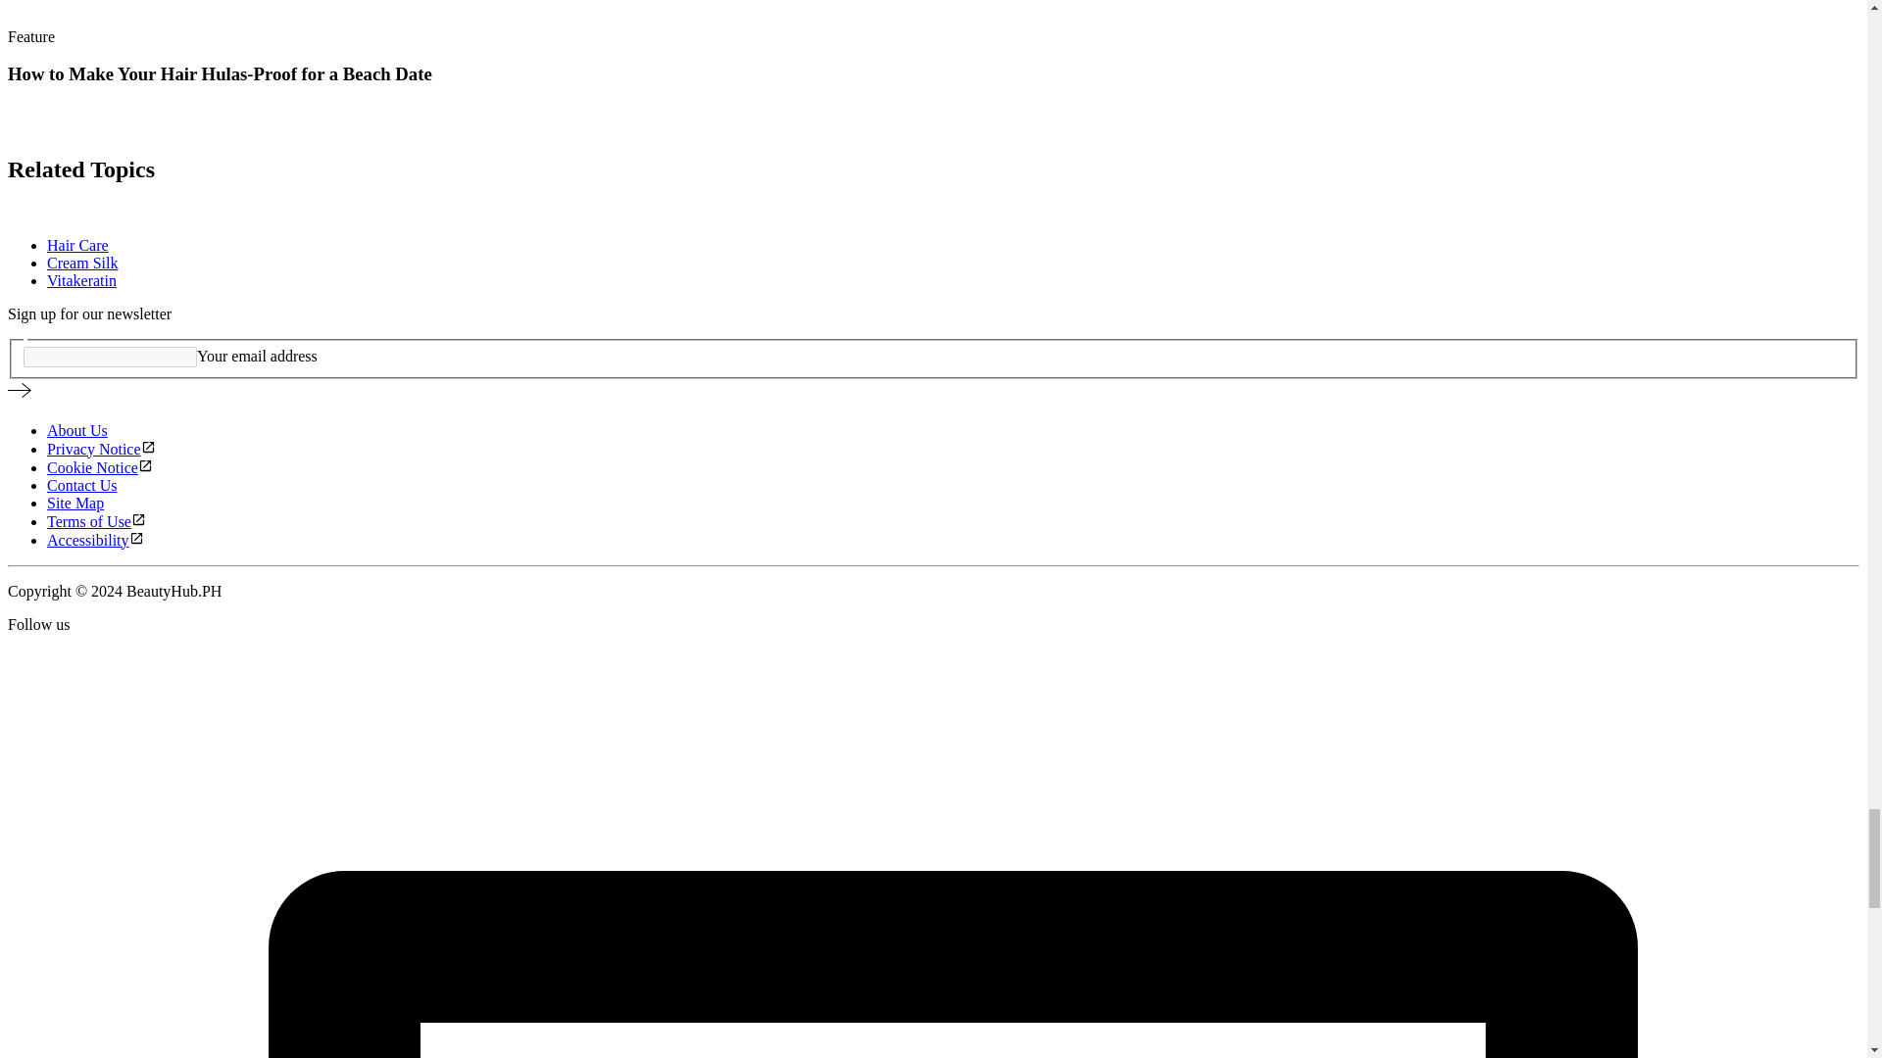  Describe the element at coordinates (96, 541) in the screenshot. I see `Accessibility - Link opens in a new window` at that location.